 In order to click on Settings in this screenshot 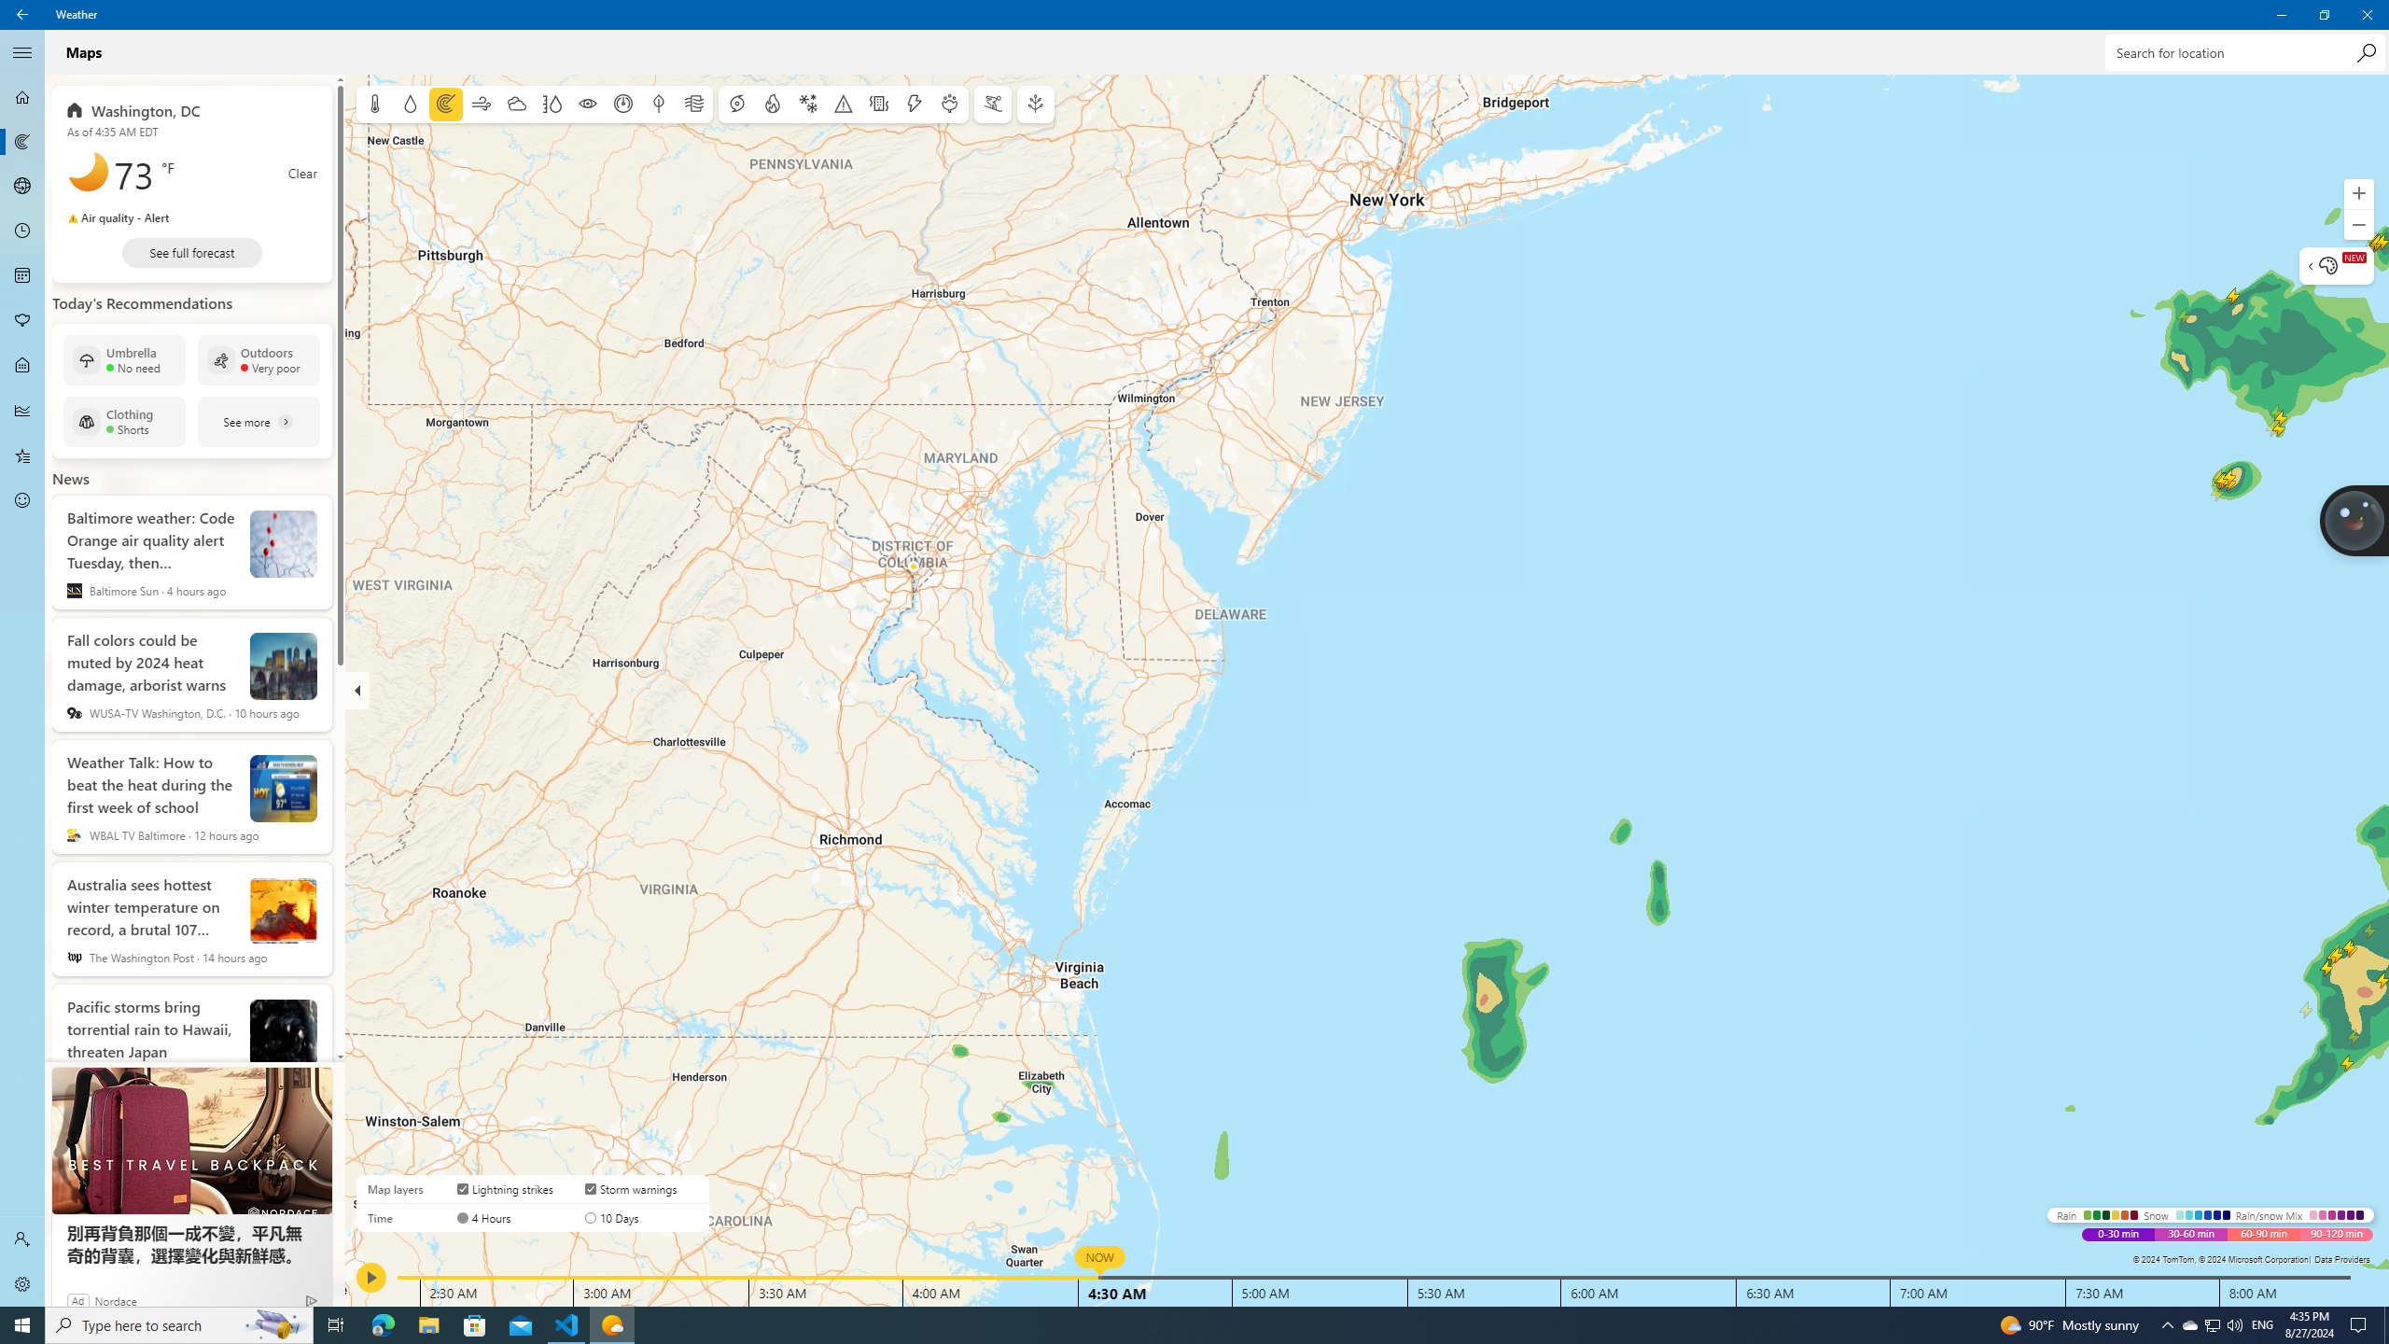, I will do `click(22, 1284)`.